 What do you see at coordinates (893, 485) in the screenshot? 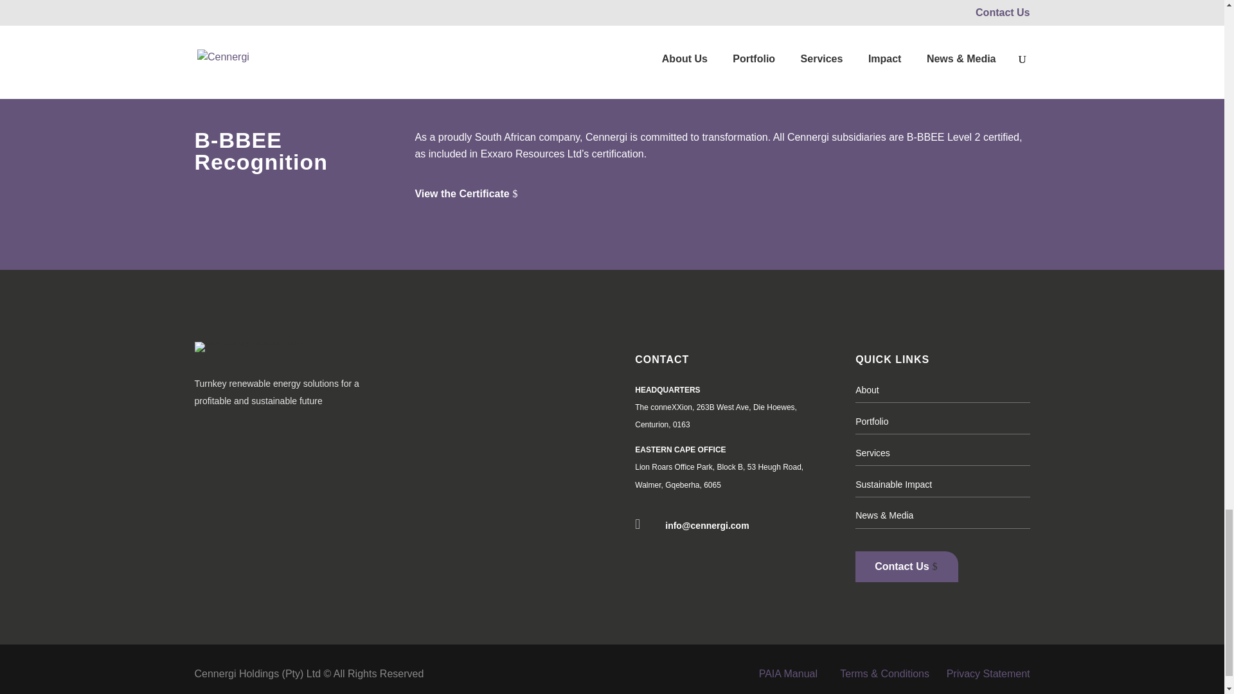
I see `Sustainable Impact` at bounding box center [893, 485].